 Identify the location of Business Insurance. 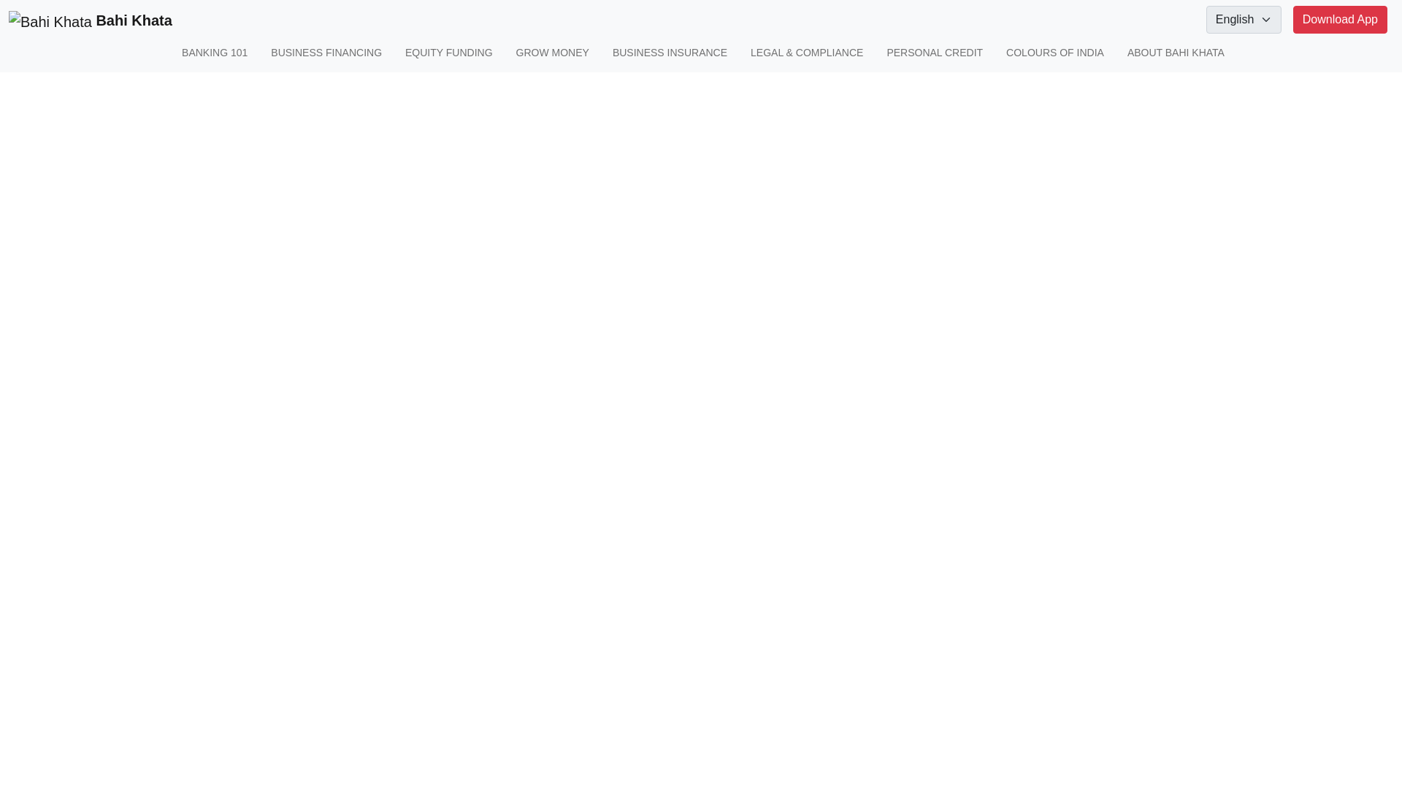
(670, 53).